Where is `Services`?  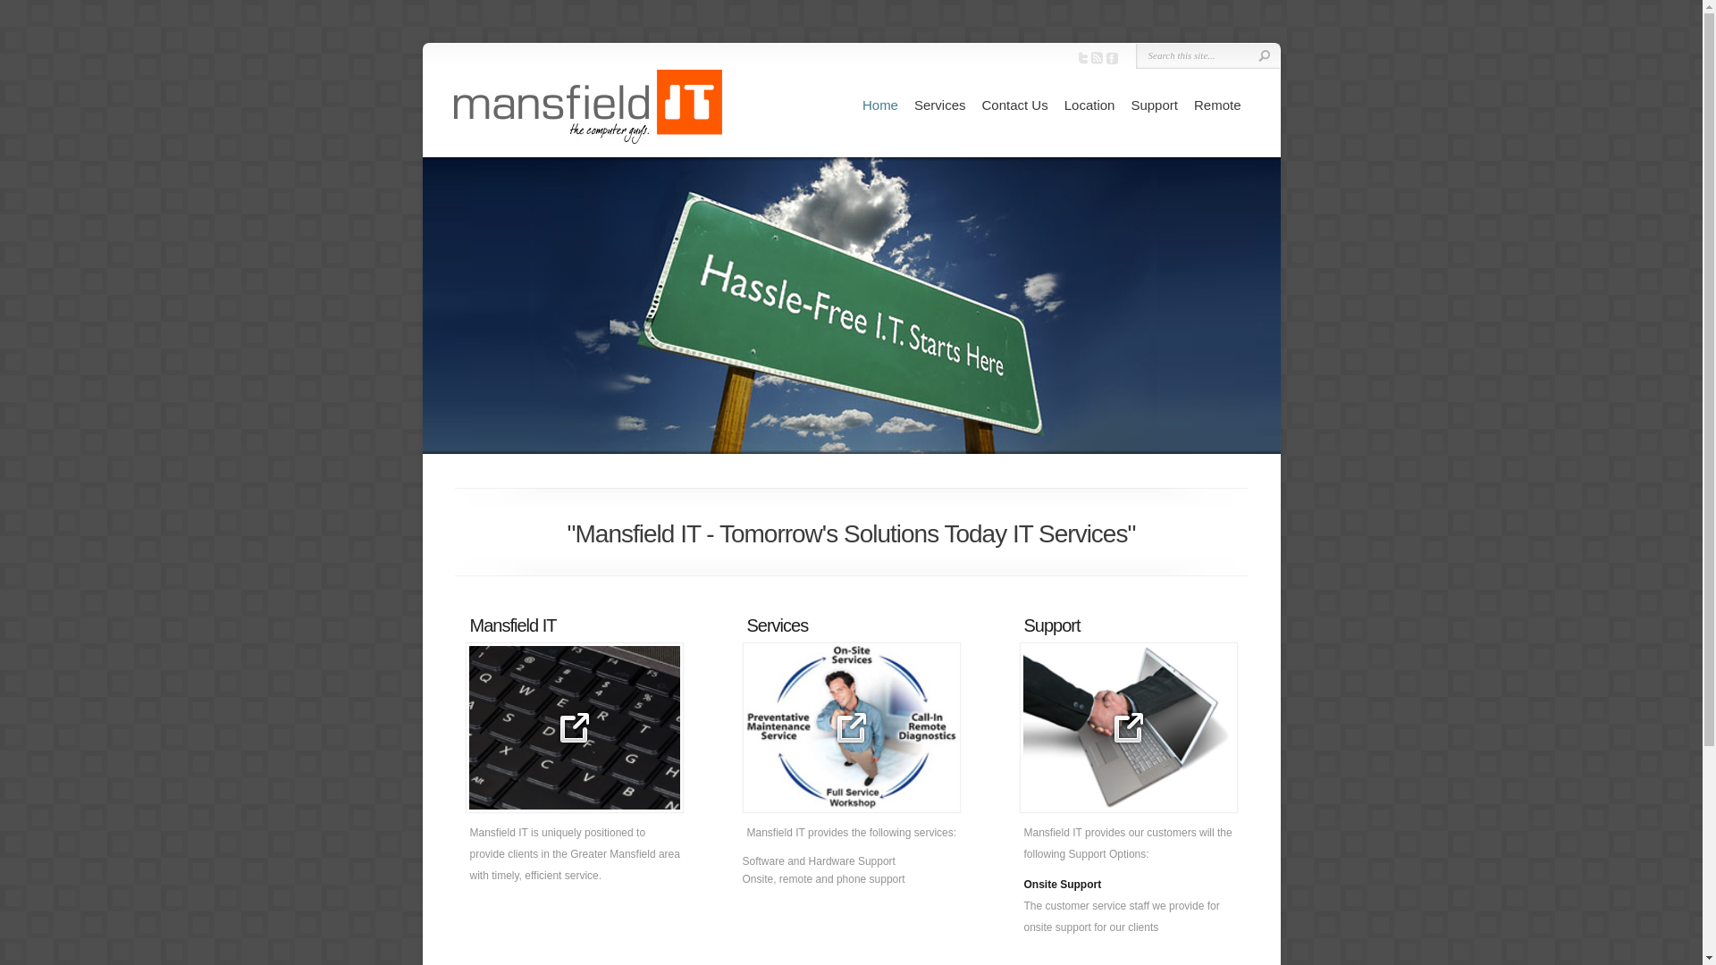
Services is located at coordinates (940, 105).